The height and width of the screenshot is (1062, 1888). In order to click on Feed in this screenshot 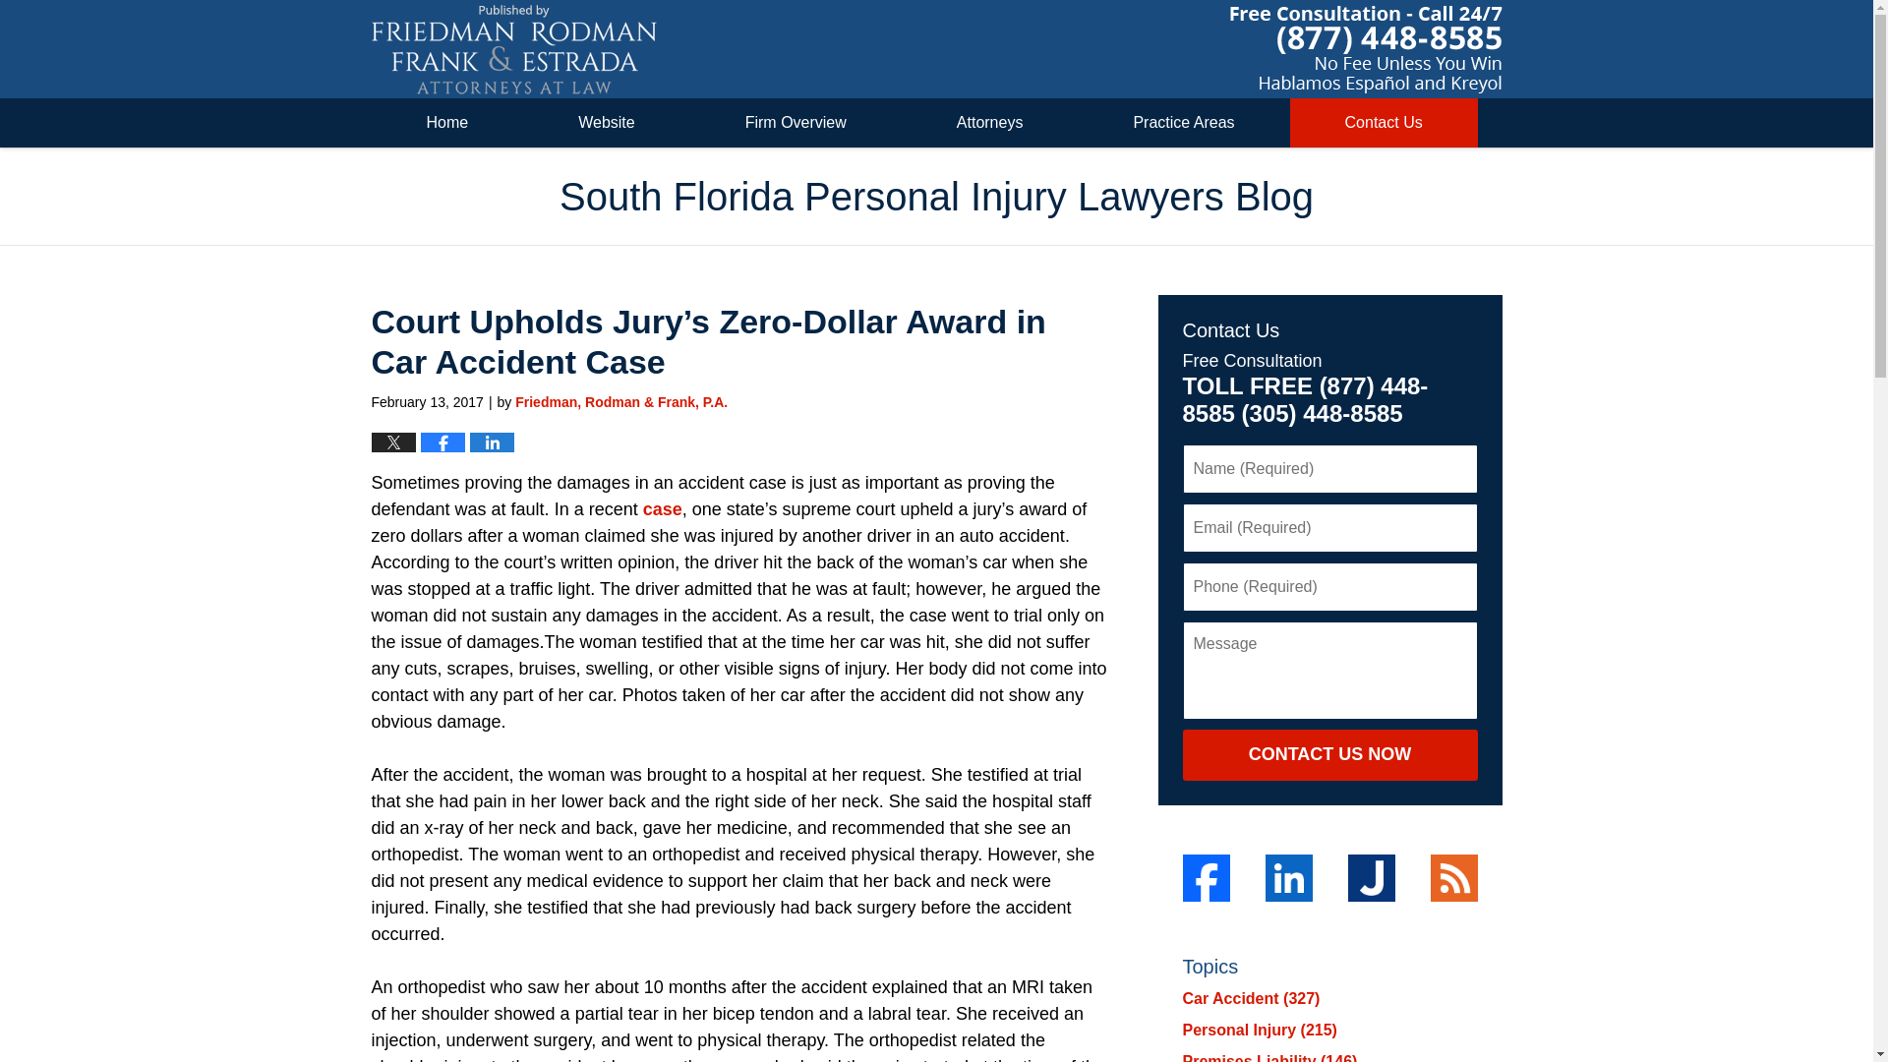, I will do `click(1452, 877)`.